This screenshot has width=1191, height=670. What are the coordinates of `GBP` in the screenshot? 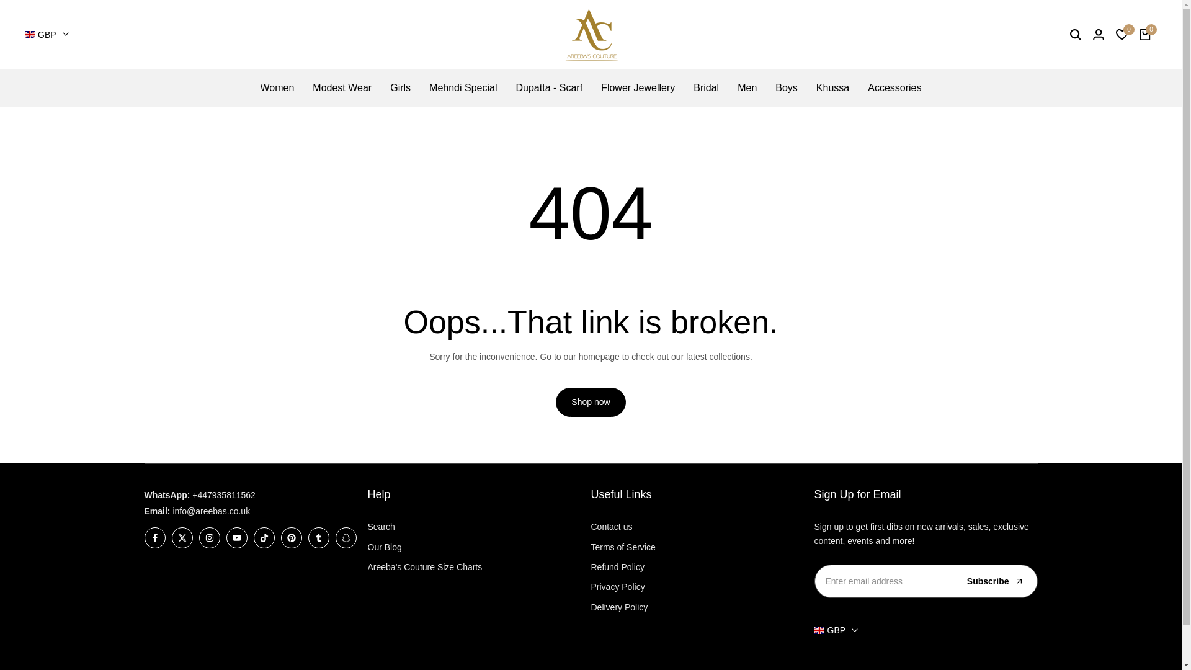 It's located at (47, 34).